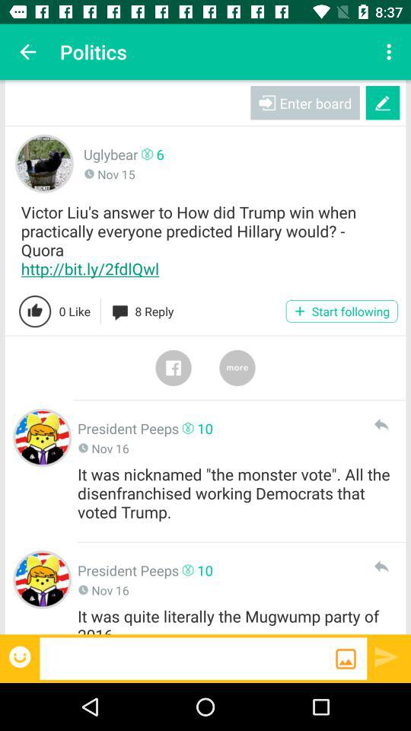 Image resolution: width=411 pixels, height=731 pixels. I want to click on share to facebook, so click(174, 368).